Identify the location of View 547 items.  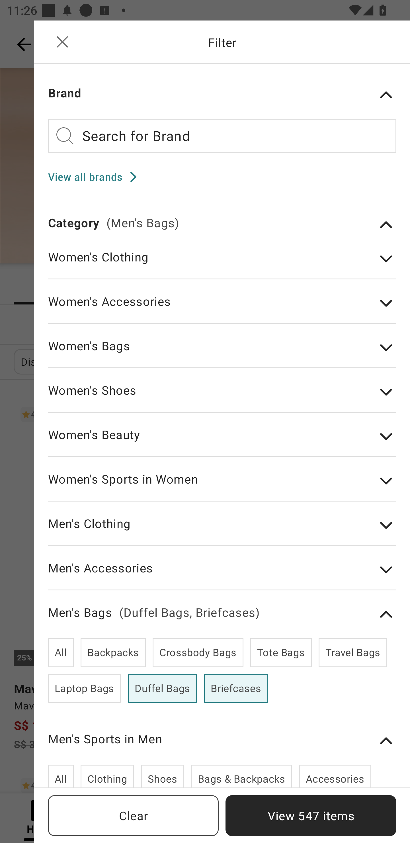
(311, 816).